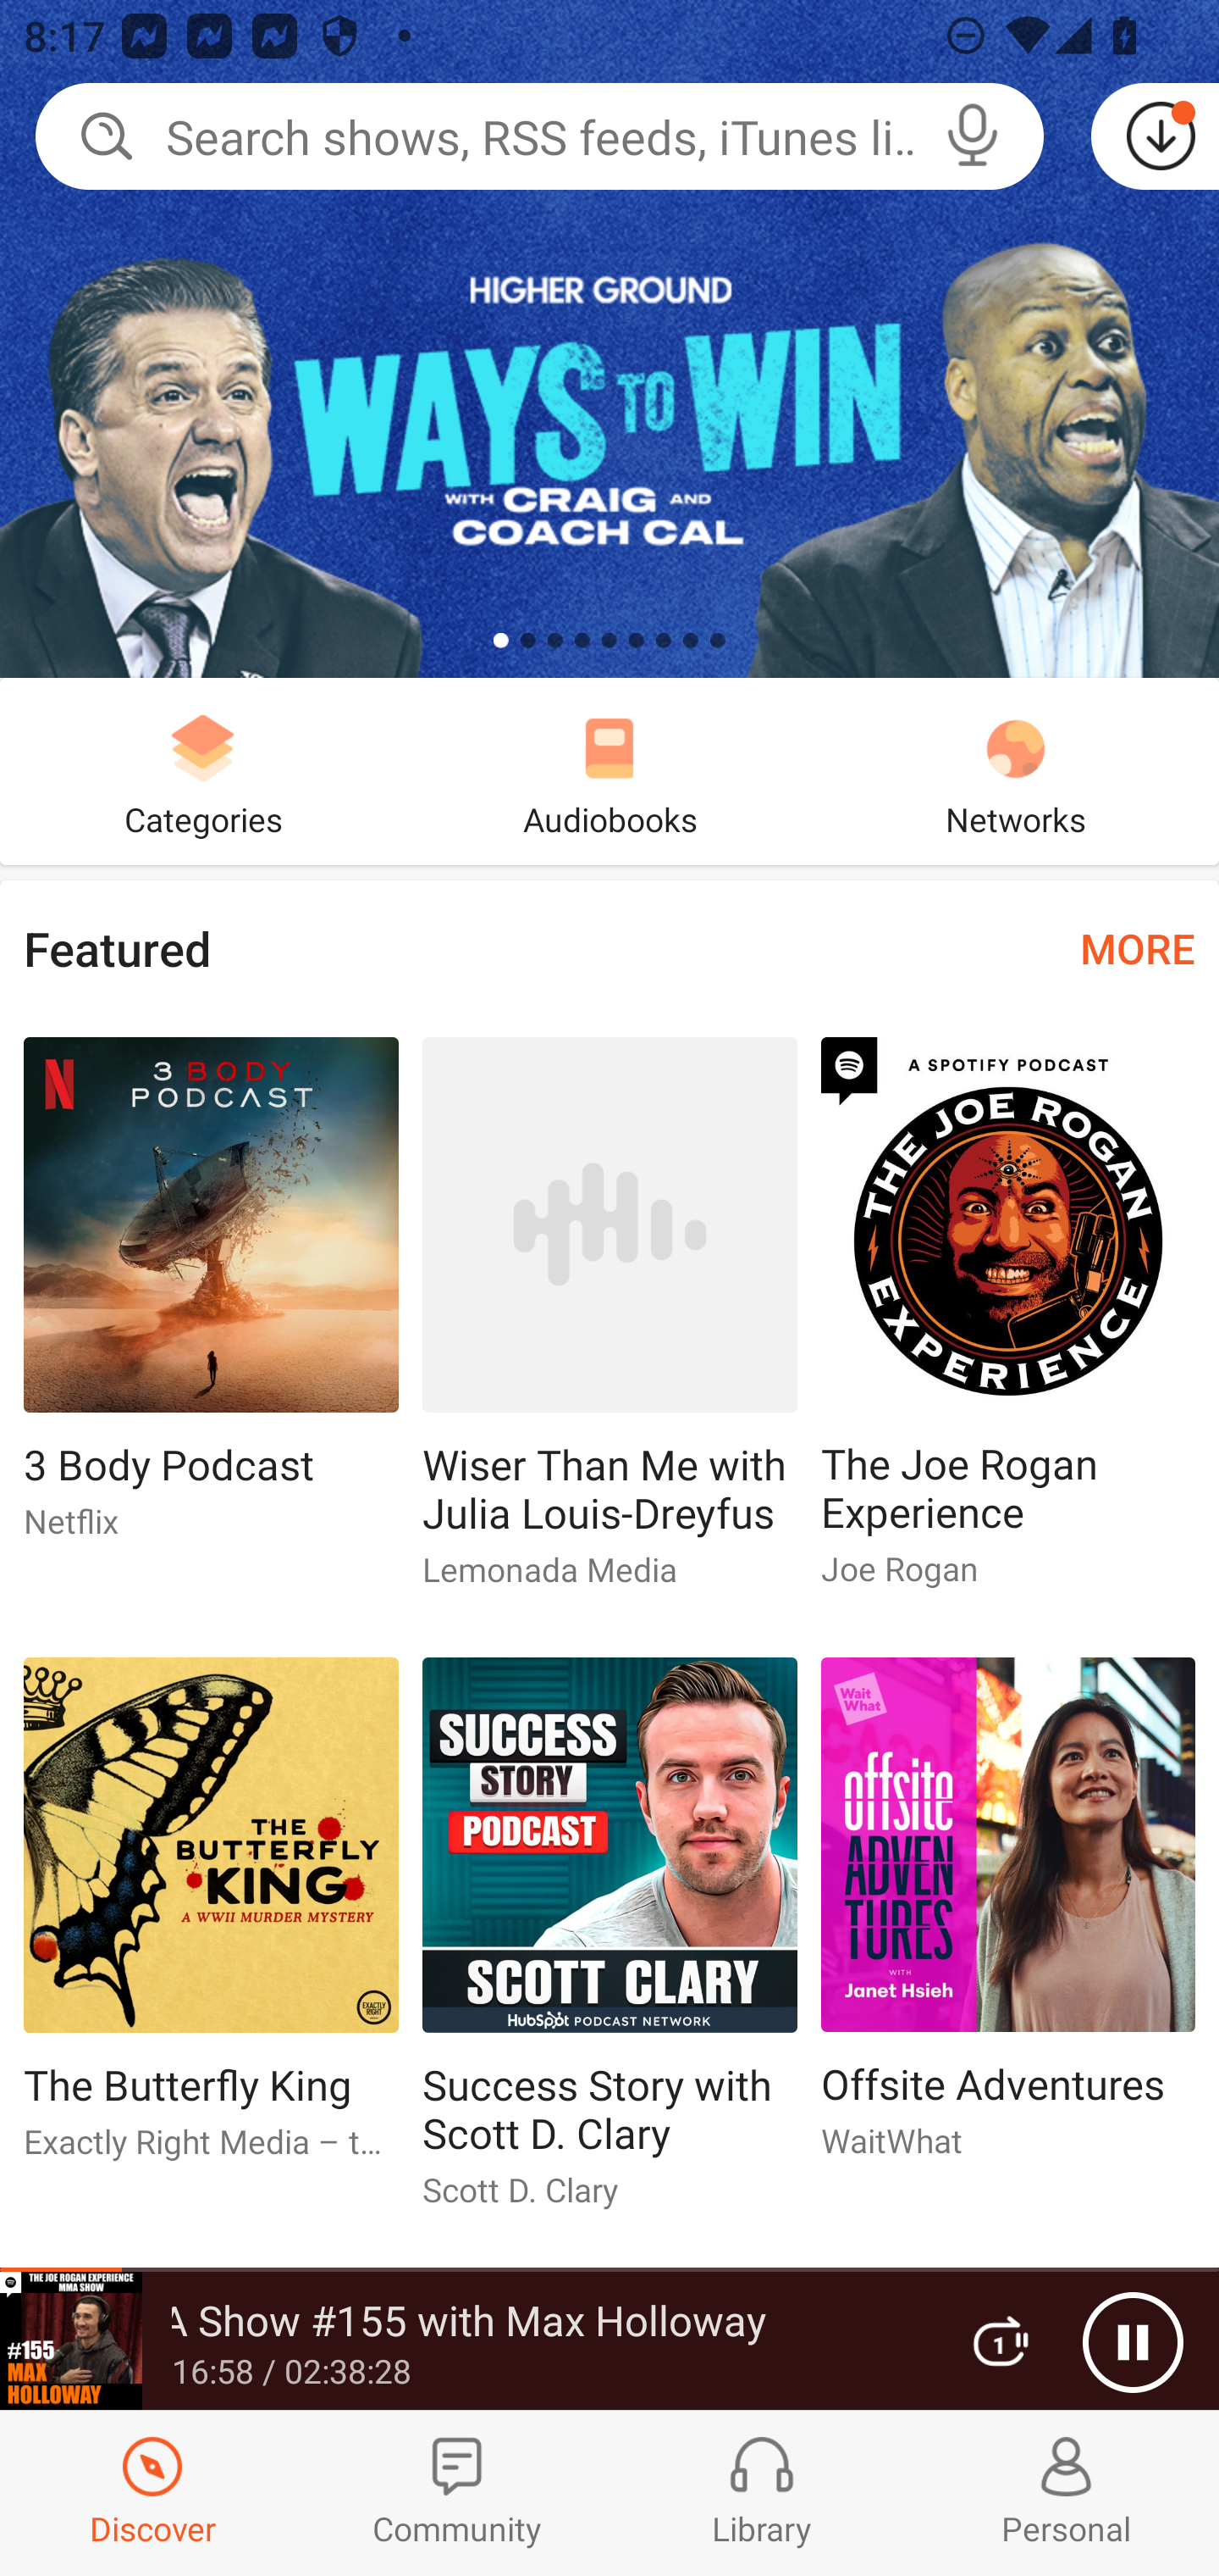  Describe the element at coordinates (609, 771) in the screenshot. I see `Audiobooks` at that location.